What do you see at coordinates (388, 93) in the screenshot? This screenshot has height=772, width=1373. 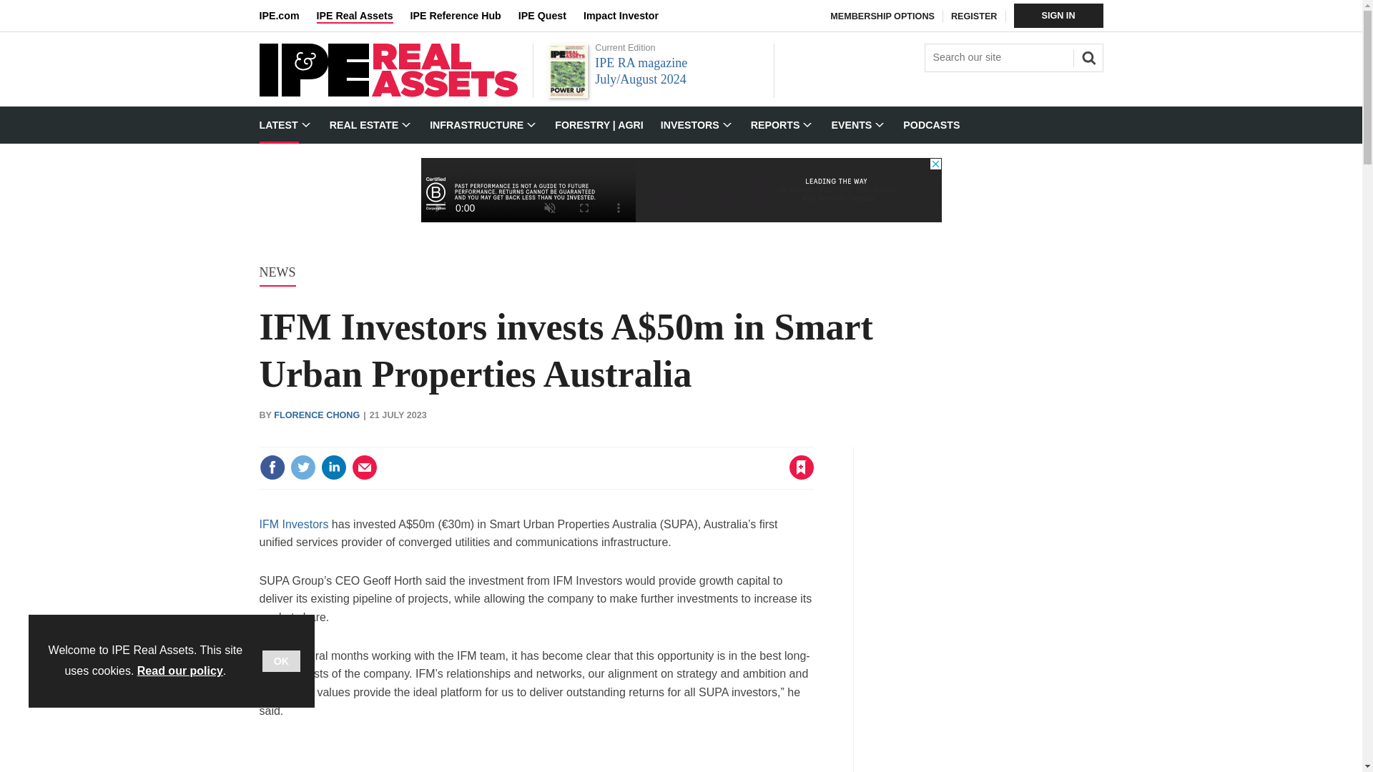 I see `Real Assets` at bounding box center [388, 93].